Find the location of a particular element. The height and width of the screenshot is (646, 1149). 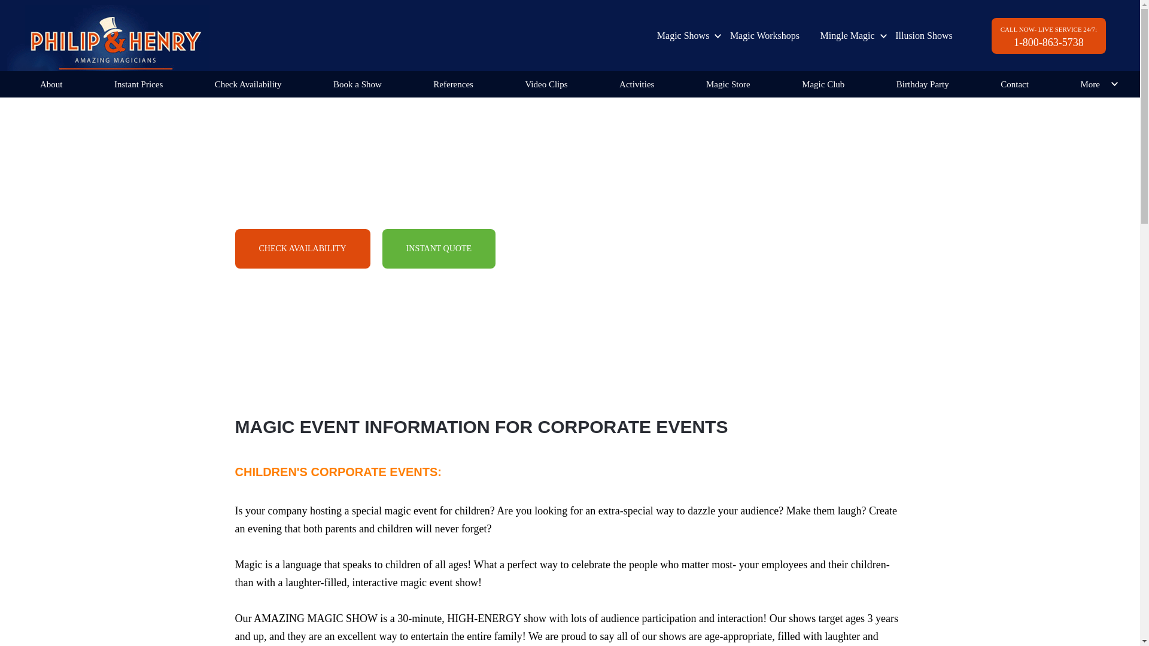

Contact is located at coordinates (1014, 84).